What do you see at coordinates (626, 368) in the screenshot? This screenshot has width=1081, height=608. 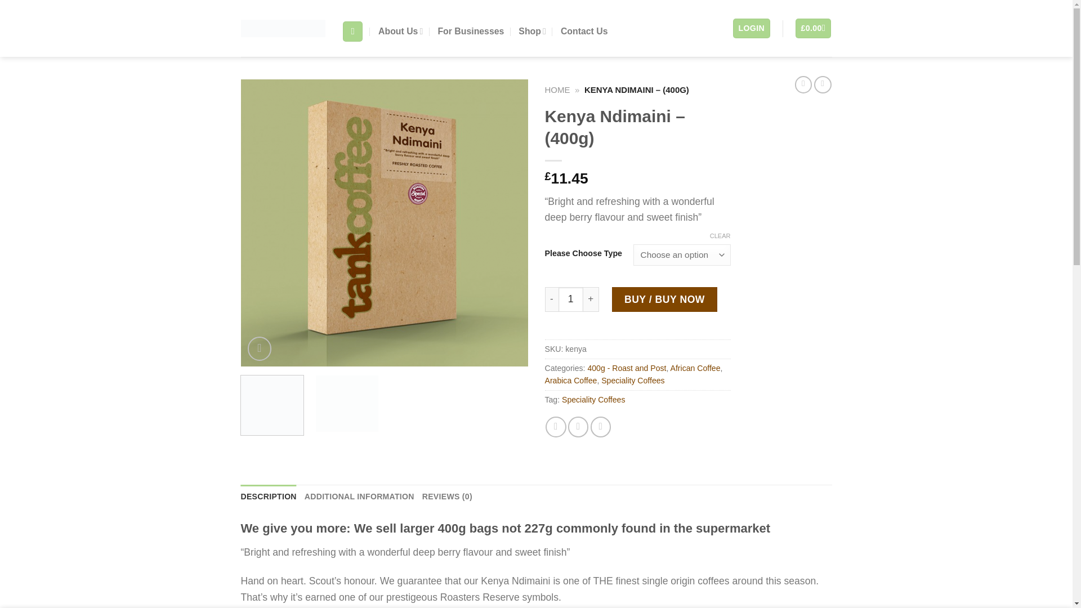 I see `400g - Roast and Post` at bounding box center [626, 368].